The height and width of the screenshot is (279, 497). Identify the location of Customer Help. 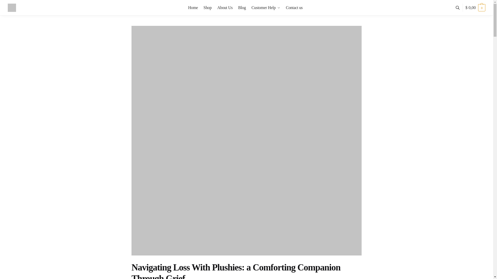
(266, 8).